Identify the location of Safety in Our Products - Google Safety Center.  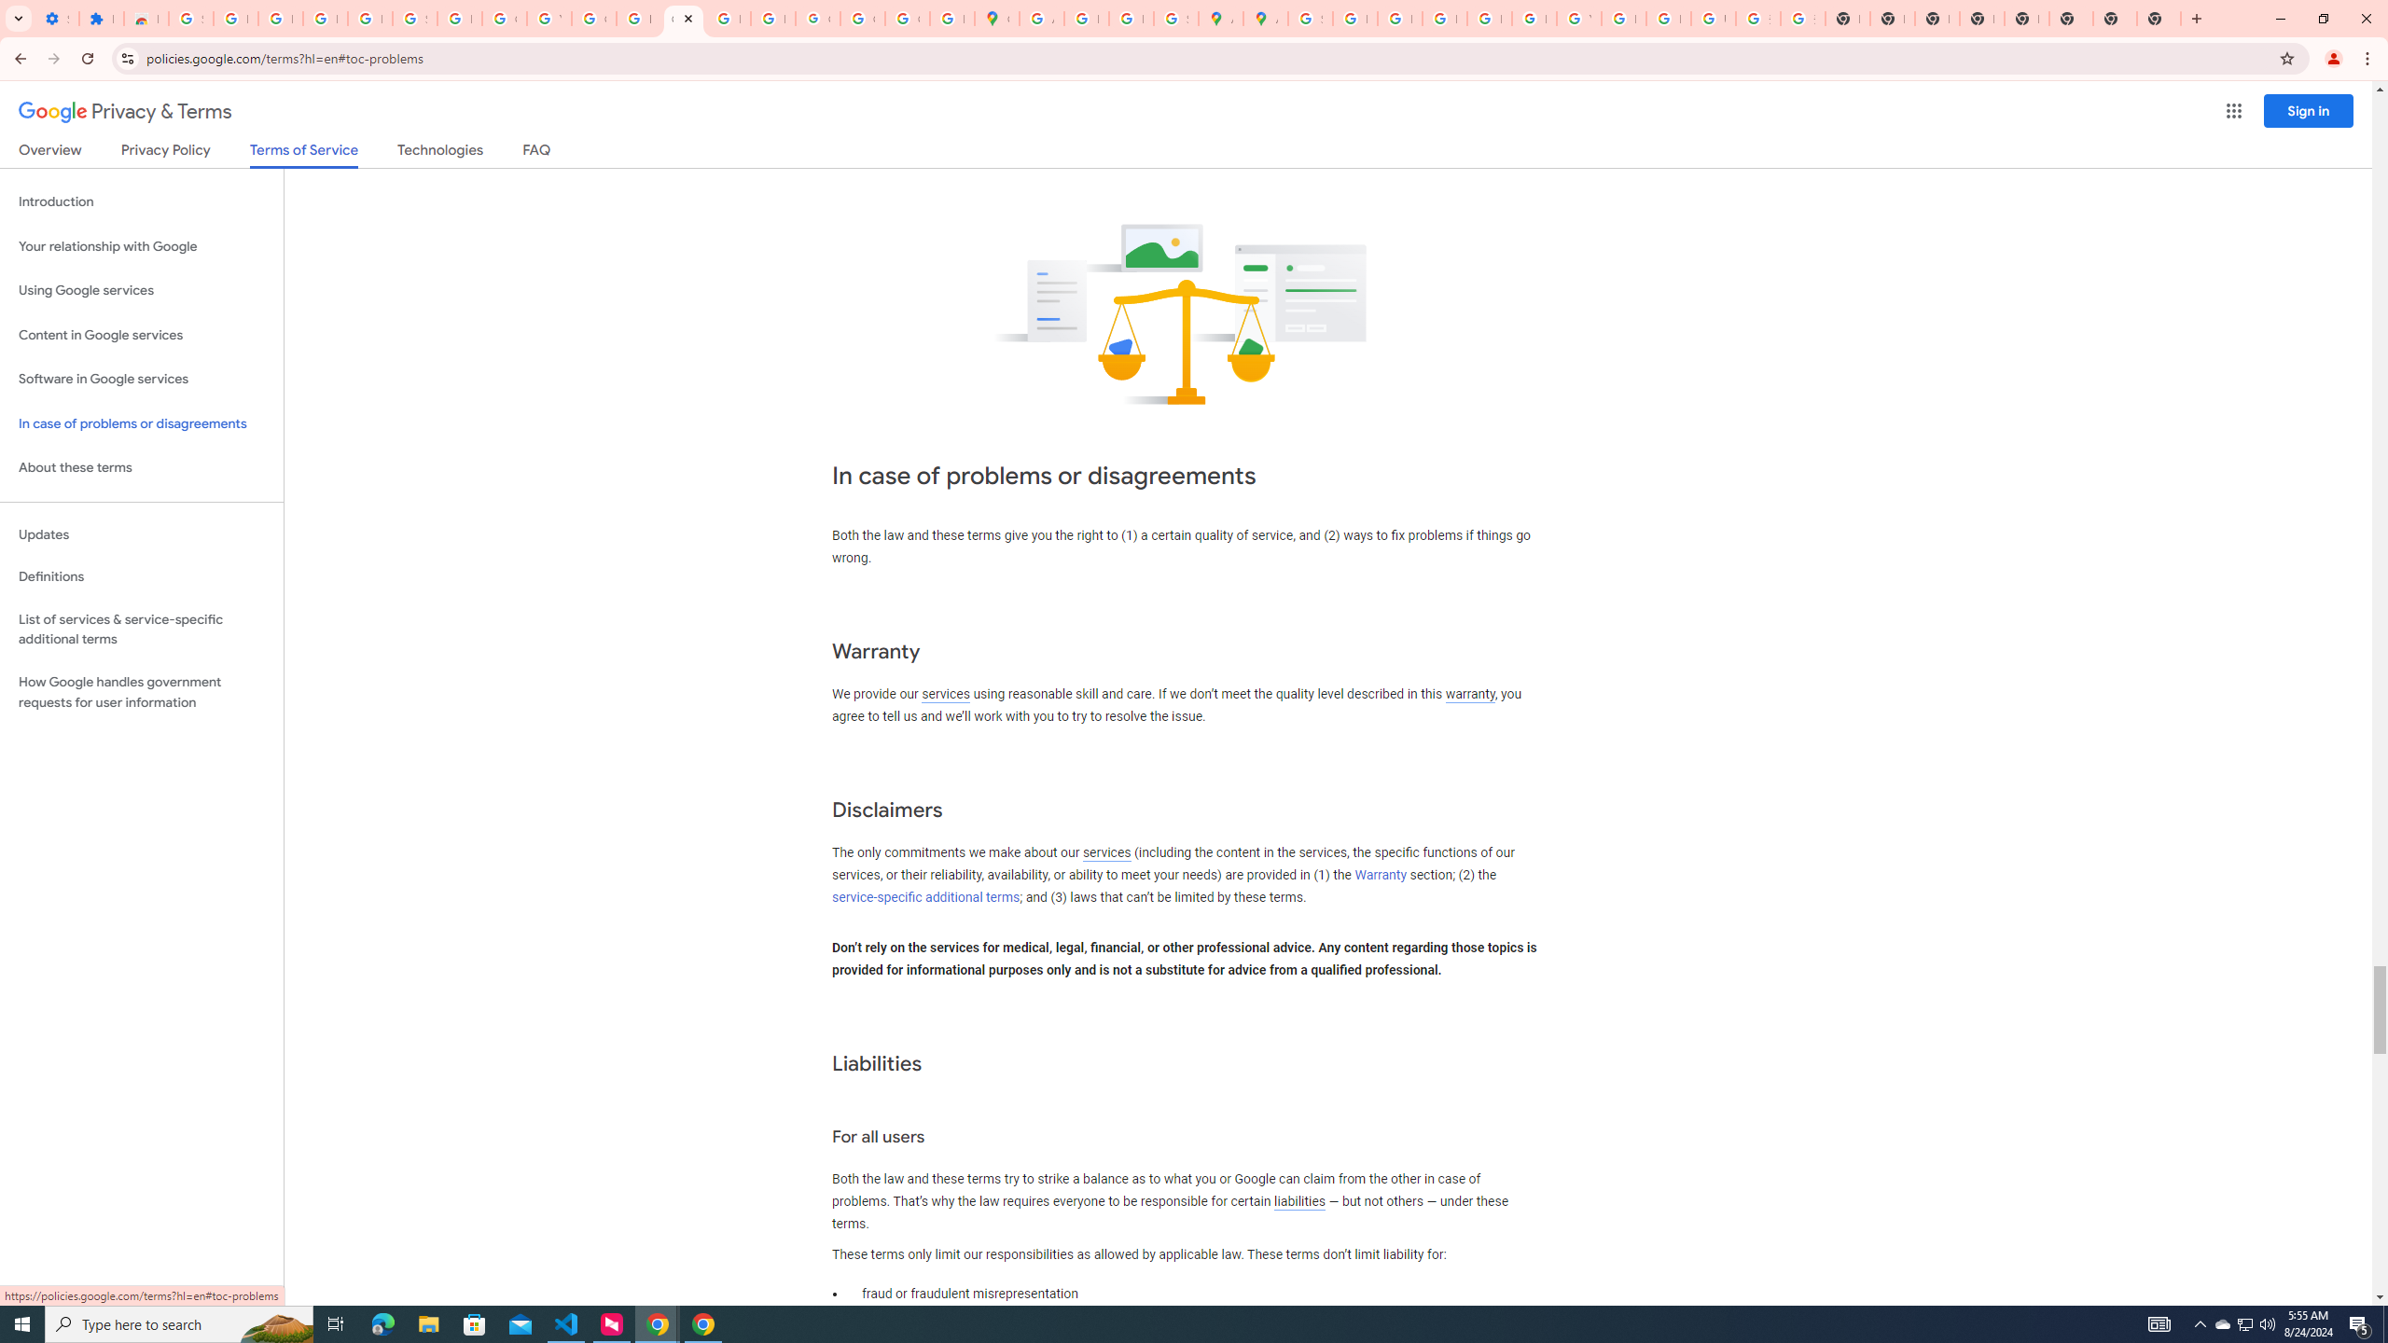
(1175, 19).